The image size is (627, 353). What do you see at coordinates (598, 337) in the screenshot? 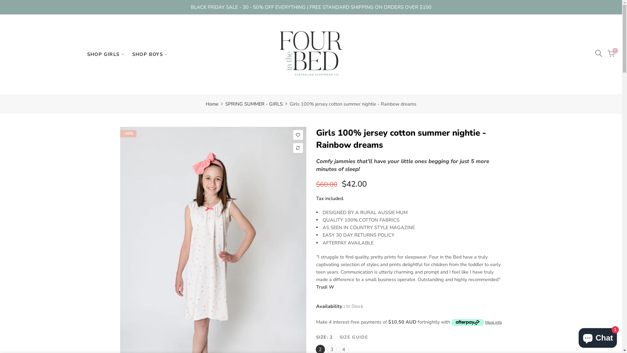
I see `Shopify online store chat` at bounding box center [598, 337].